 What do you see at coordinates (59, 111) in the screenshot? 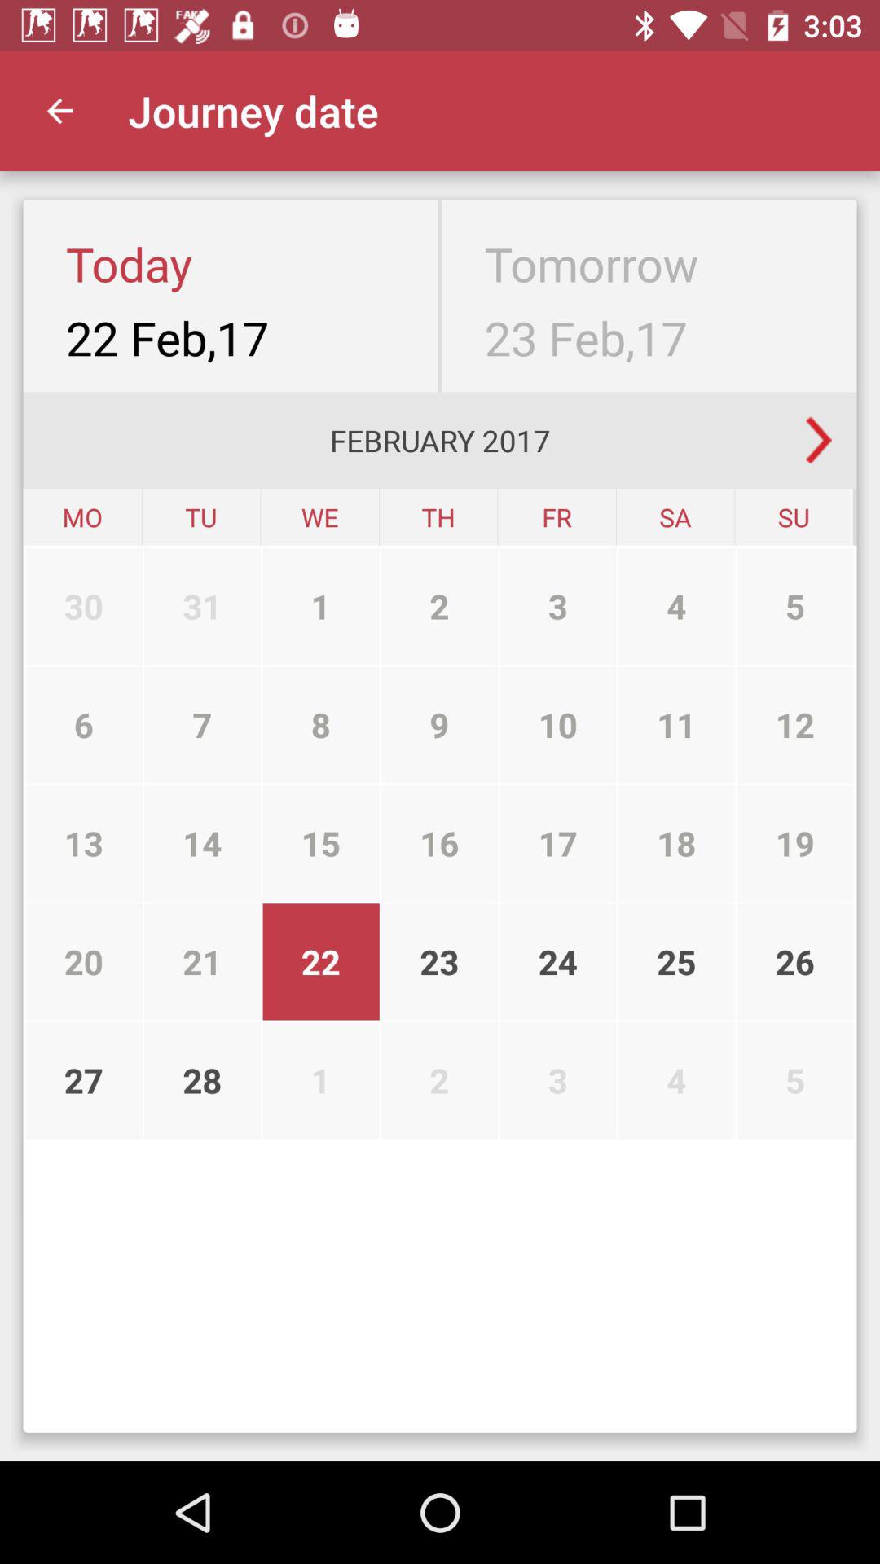
I see `turn off the icon next to journey date app` at bounding box center [59, 111].